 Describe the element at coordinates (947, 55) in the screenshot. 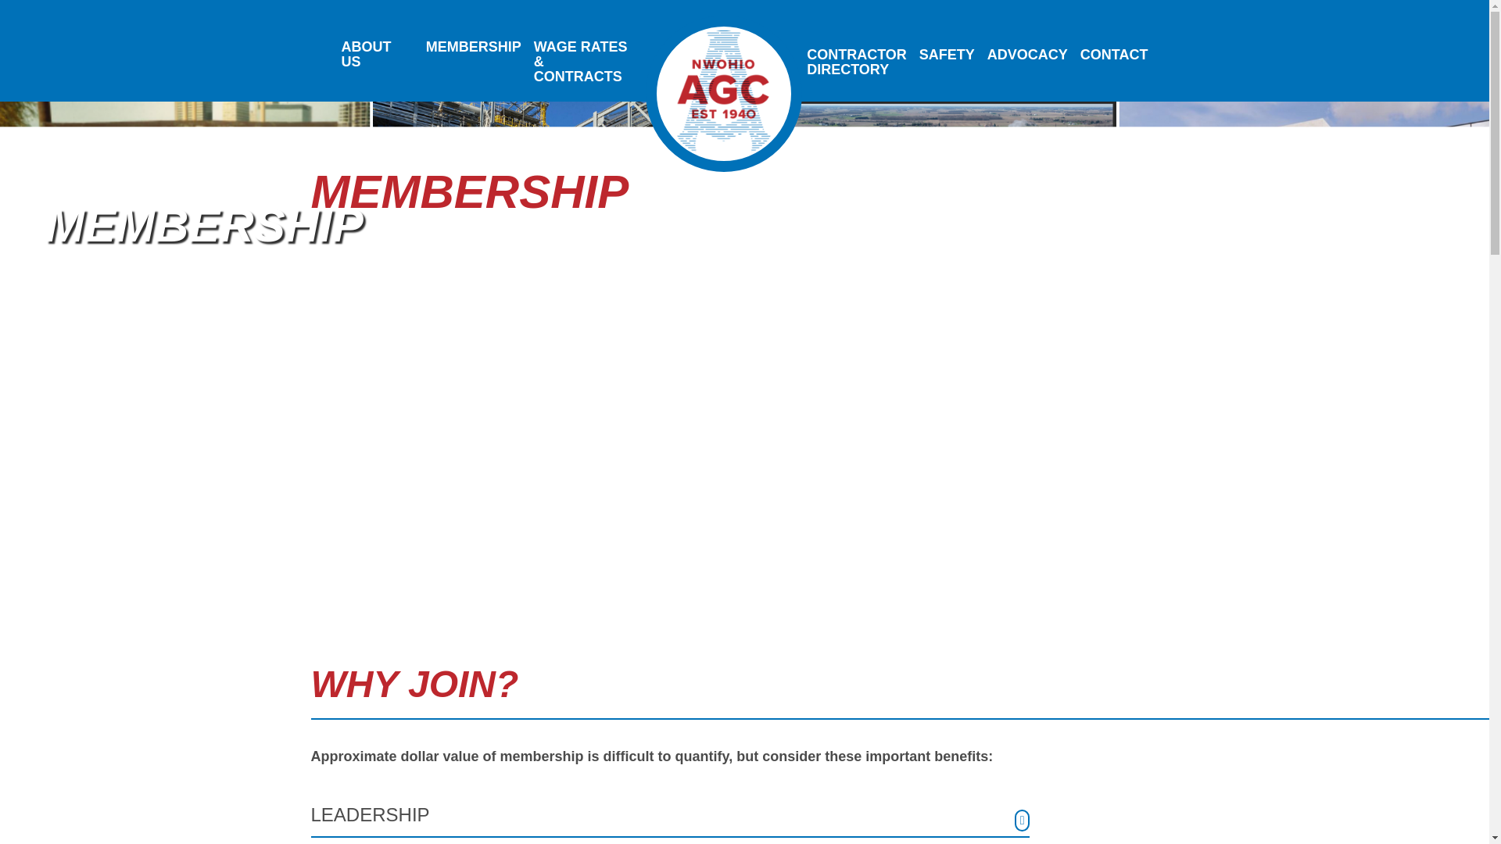

I see `Membership` at that location.